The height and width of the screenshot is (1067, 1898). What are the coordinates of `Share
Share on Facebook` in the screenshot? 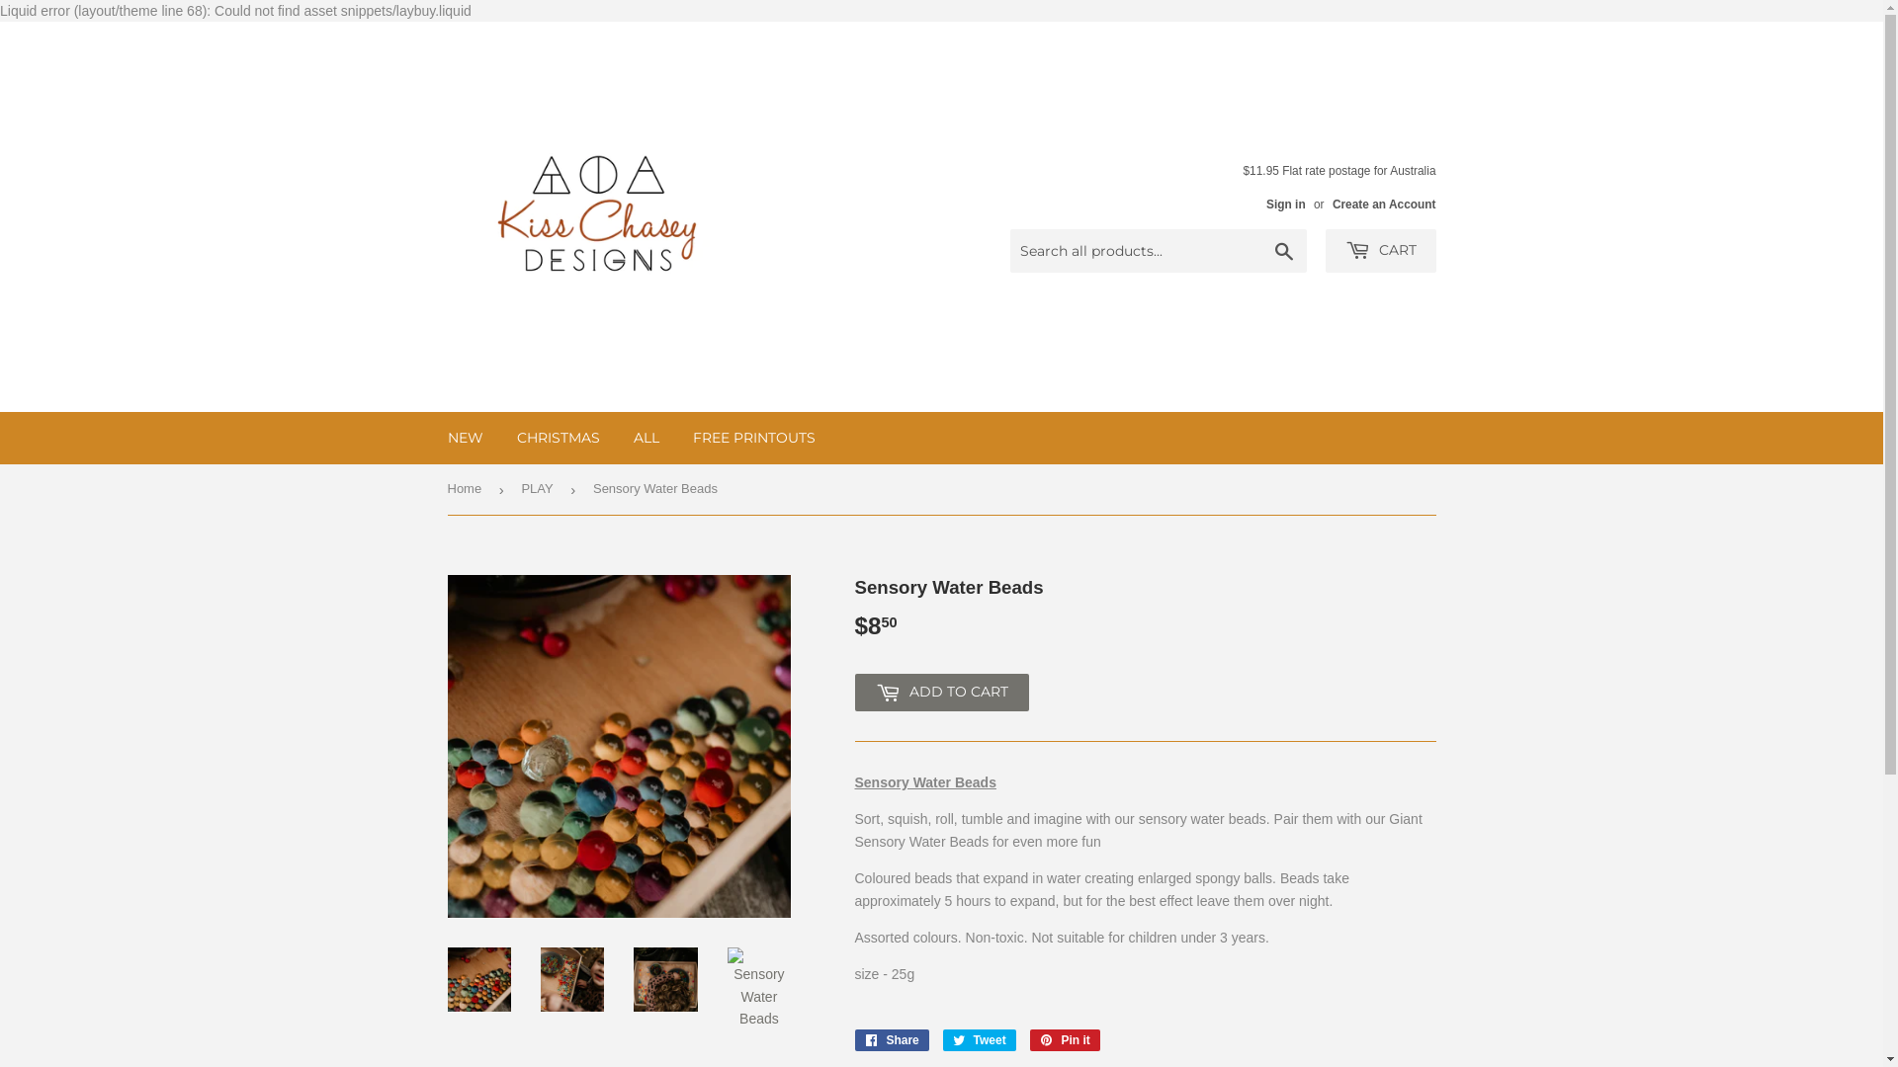 It's located at (892, 1040).